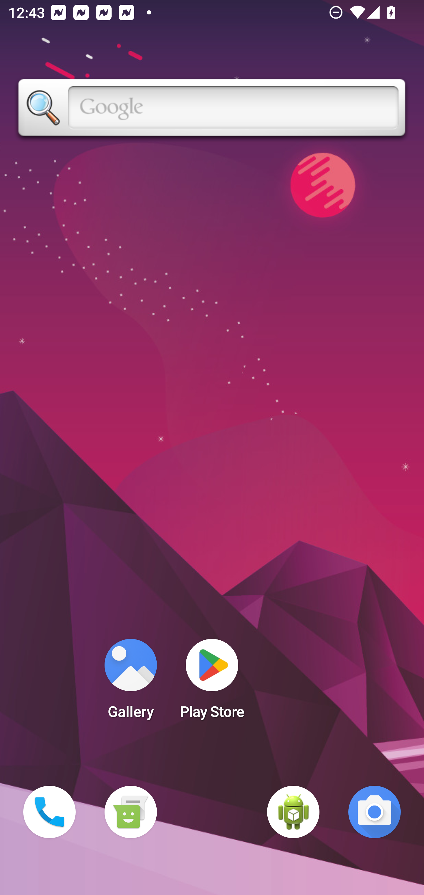 The width and height of the screenshot is (424, 895). I want to click on Camera, so click(375, 812).